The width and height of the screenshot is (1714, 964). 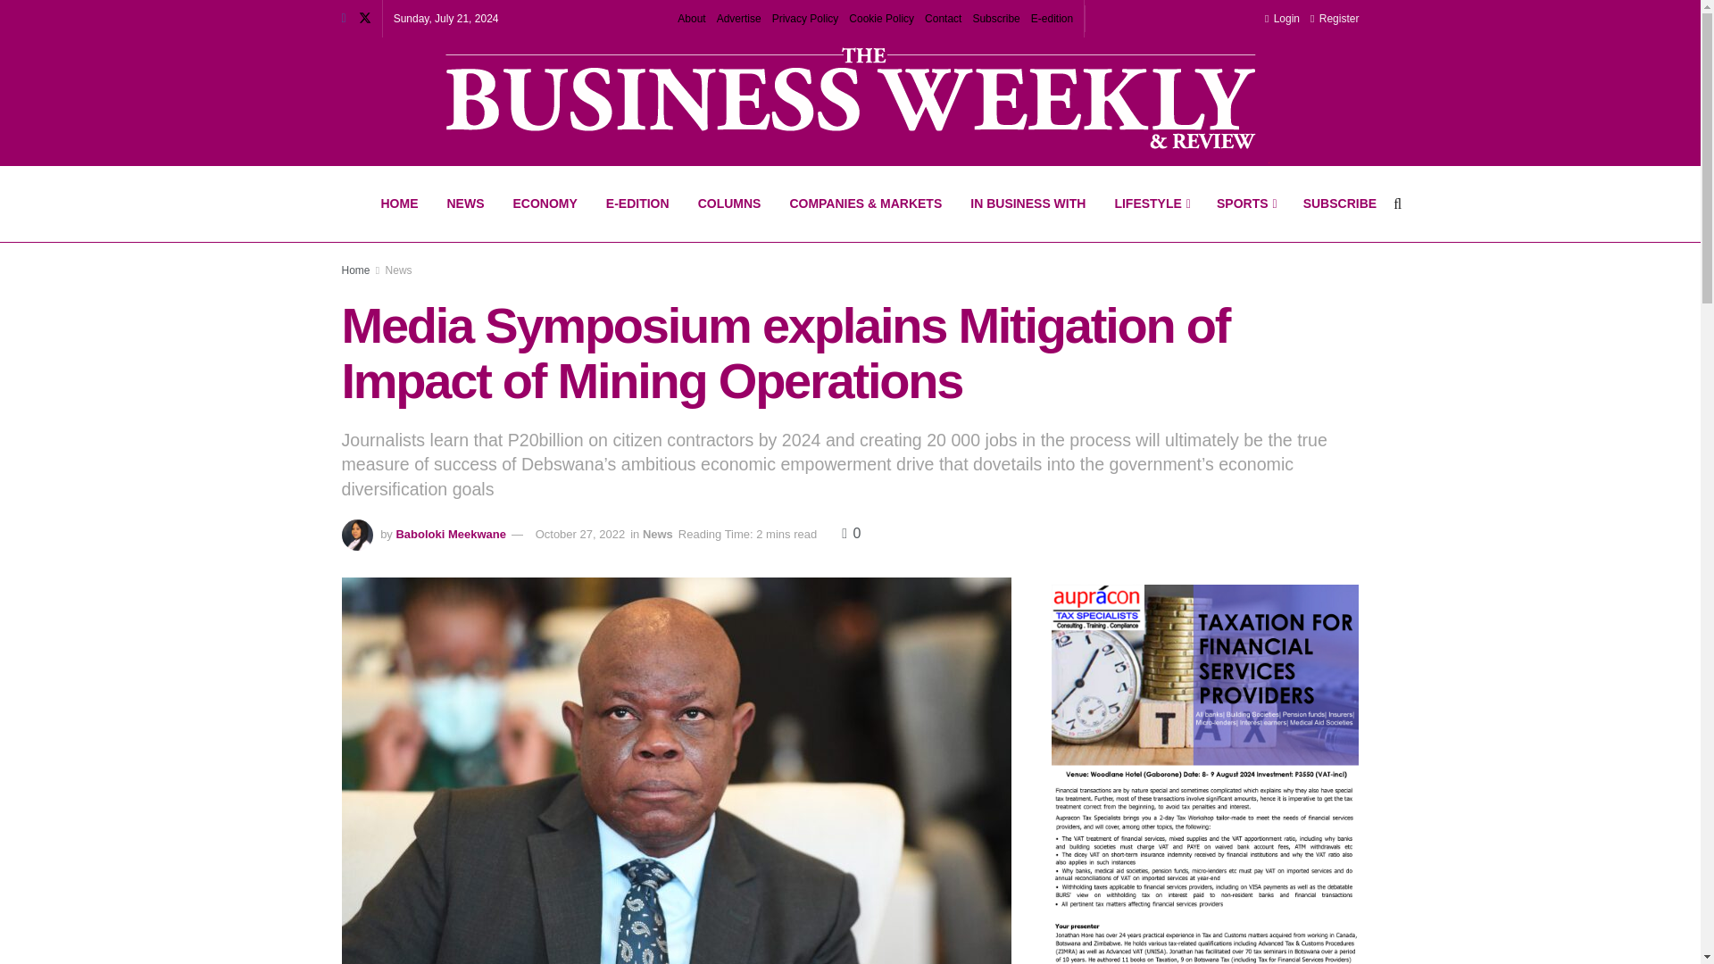 What do you see at coordinates (1282, 19) in the screenshot?
I see `Login` at bounding box center [1282, 19].